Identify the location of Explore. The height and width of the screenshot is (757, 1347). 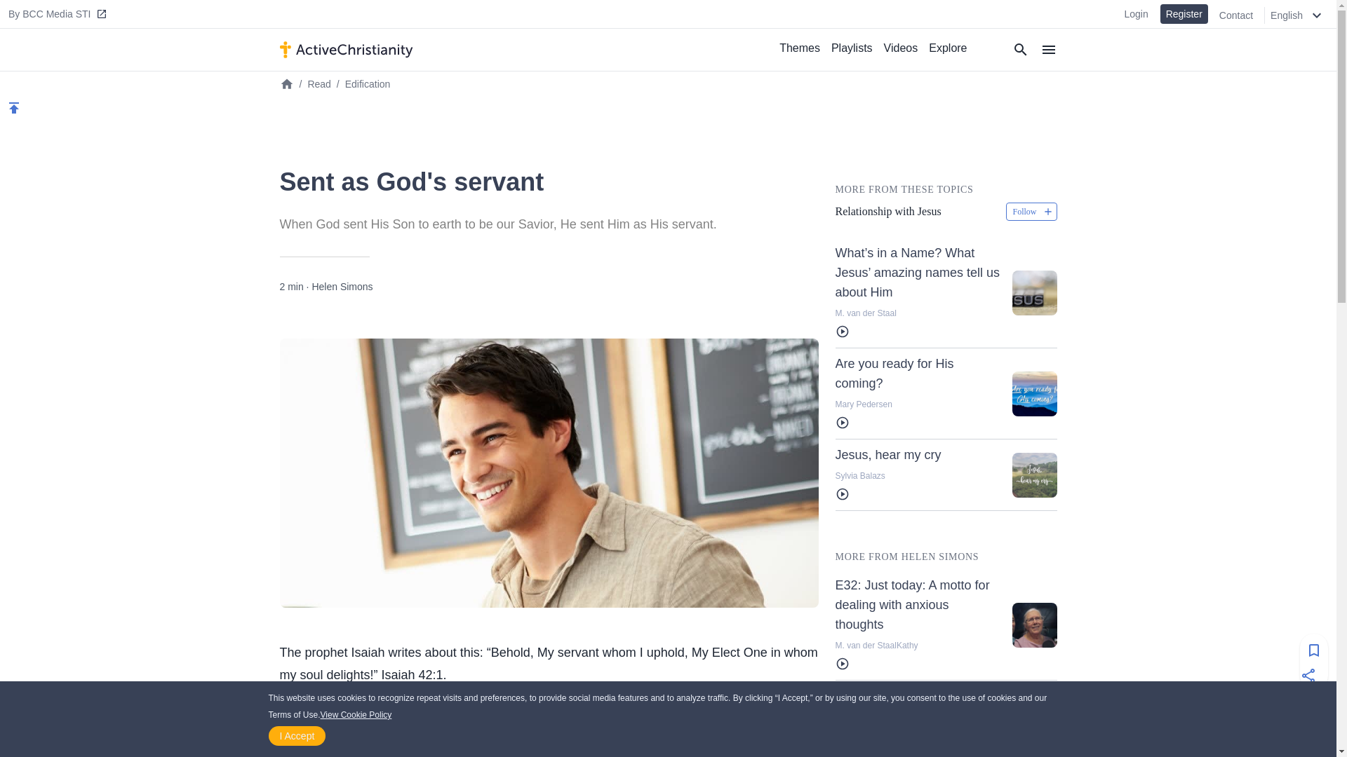
(947, 48).